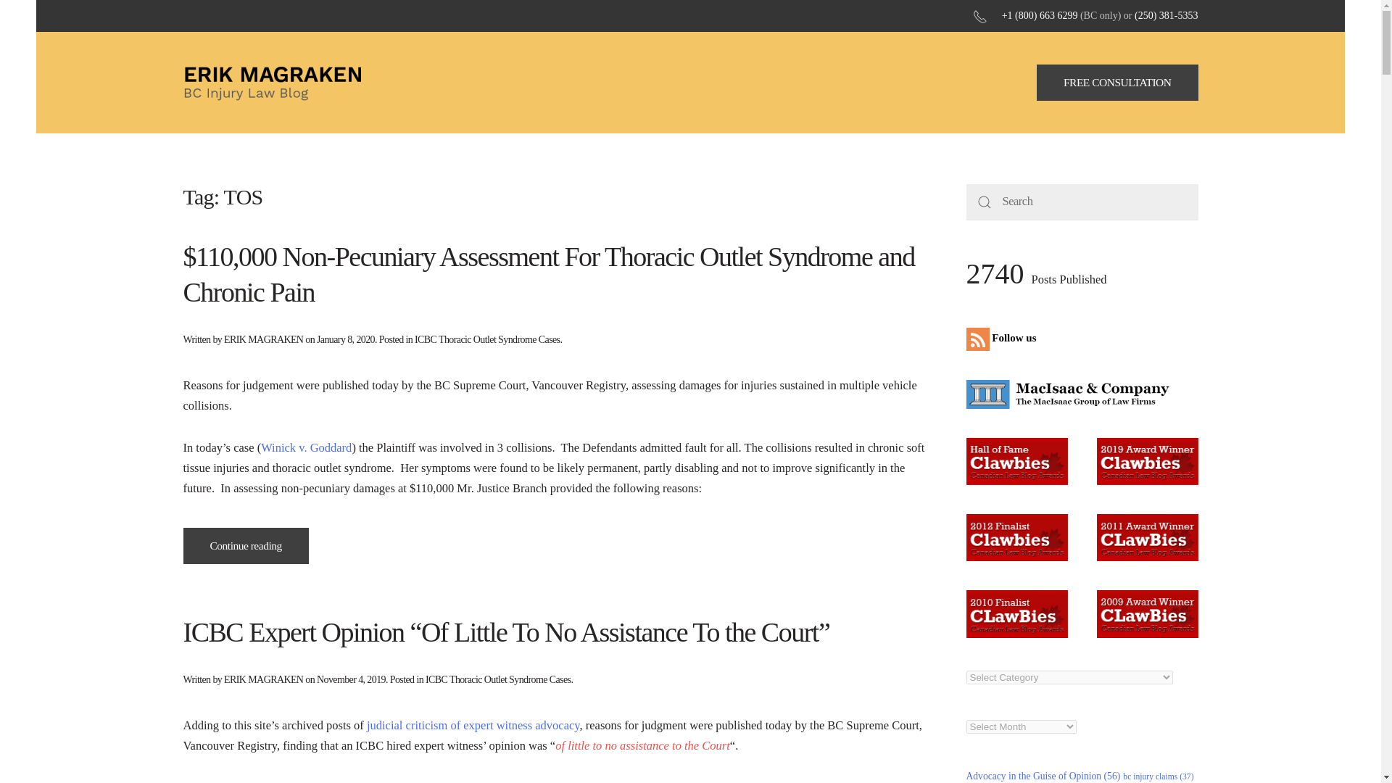 The height and width of the screenshot is (783, 1392). Describe the element at coordinates (487, 339) in the screenshot. I see `ICBC Thoracic Outlet Syndrome Cases` at that location.